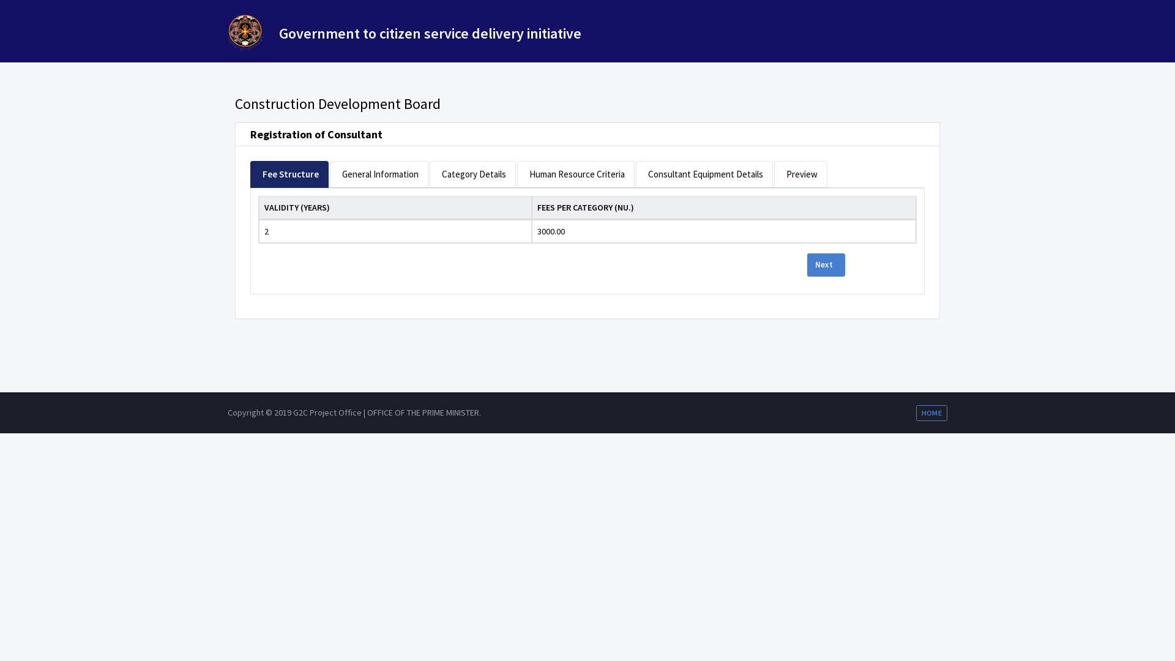  What do you see at coordinates (931, 413) in the screenshot?
I see `HOME` at bounding box center [931, 413].